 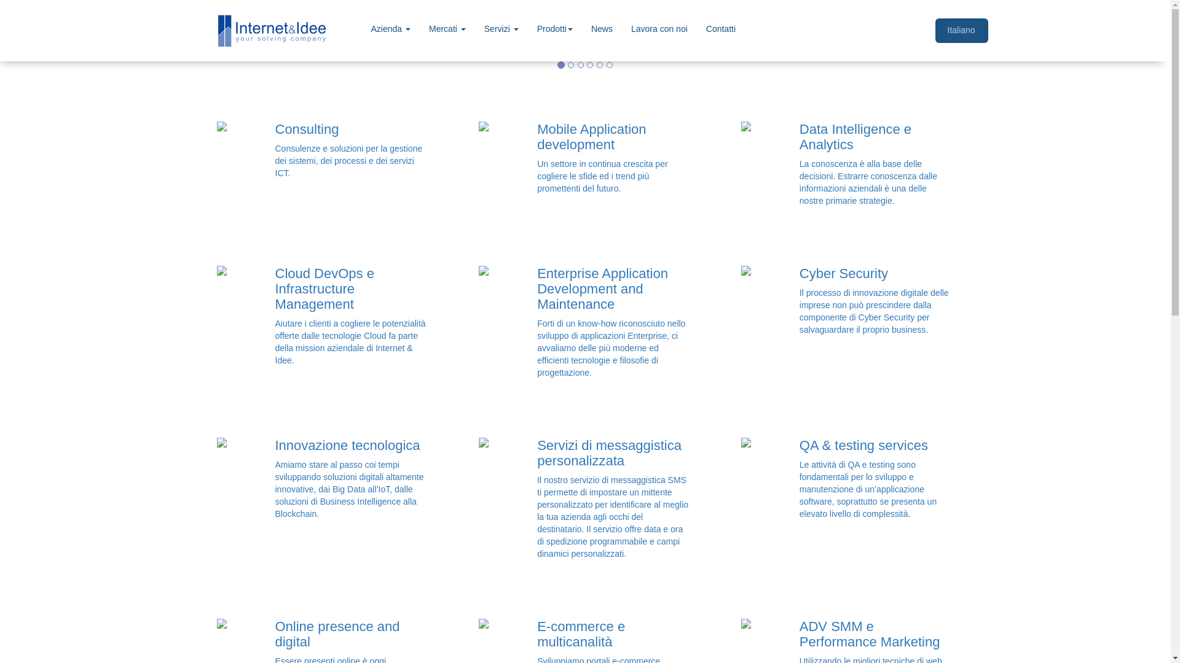 What do you see at coordinates (554, 29) in the screenshot?
I see `Prodotti` at bounding box center [554, 29].